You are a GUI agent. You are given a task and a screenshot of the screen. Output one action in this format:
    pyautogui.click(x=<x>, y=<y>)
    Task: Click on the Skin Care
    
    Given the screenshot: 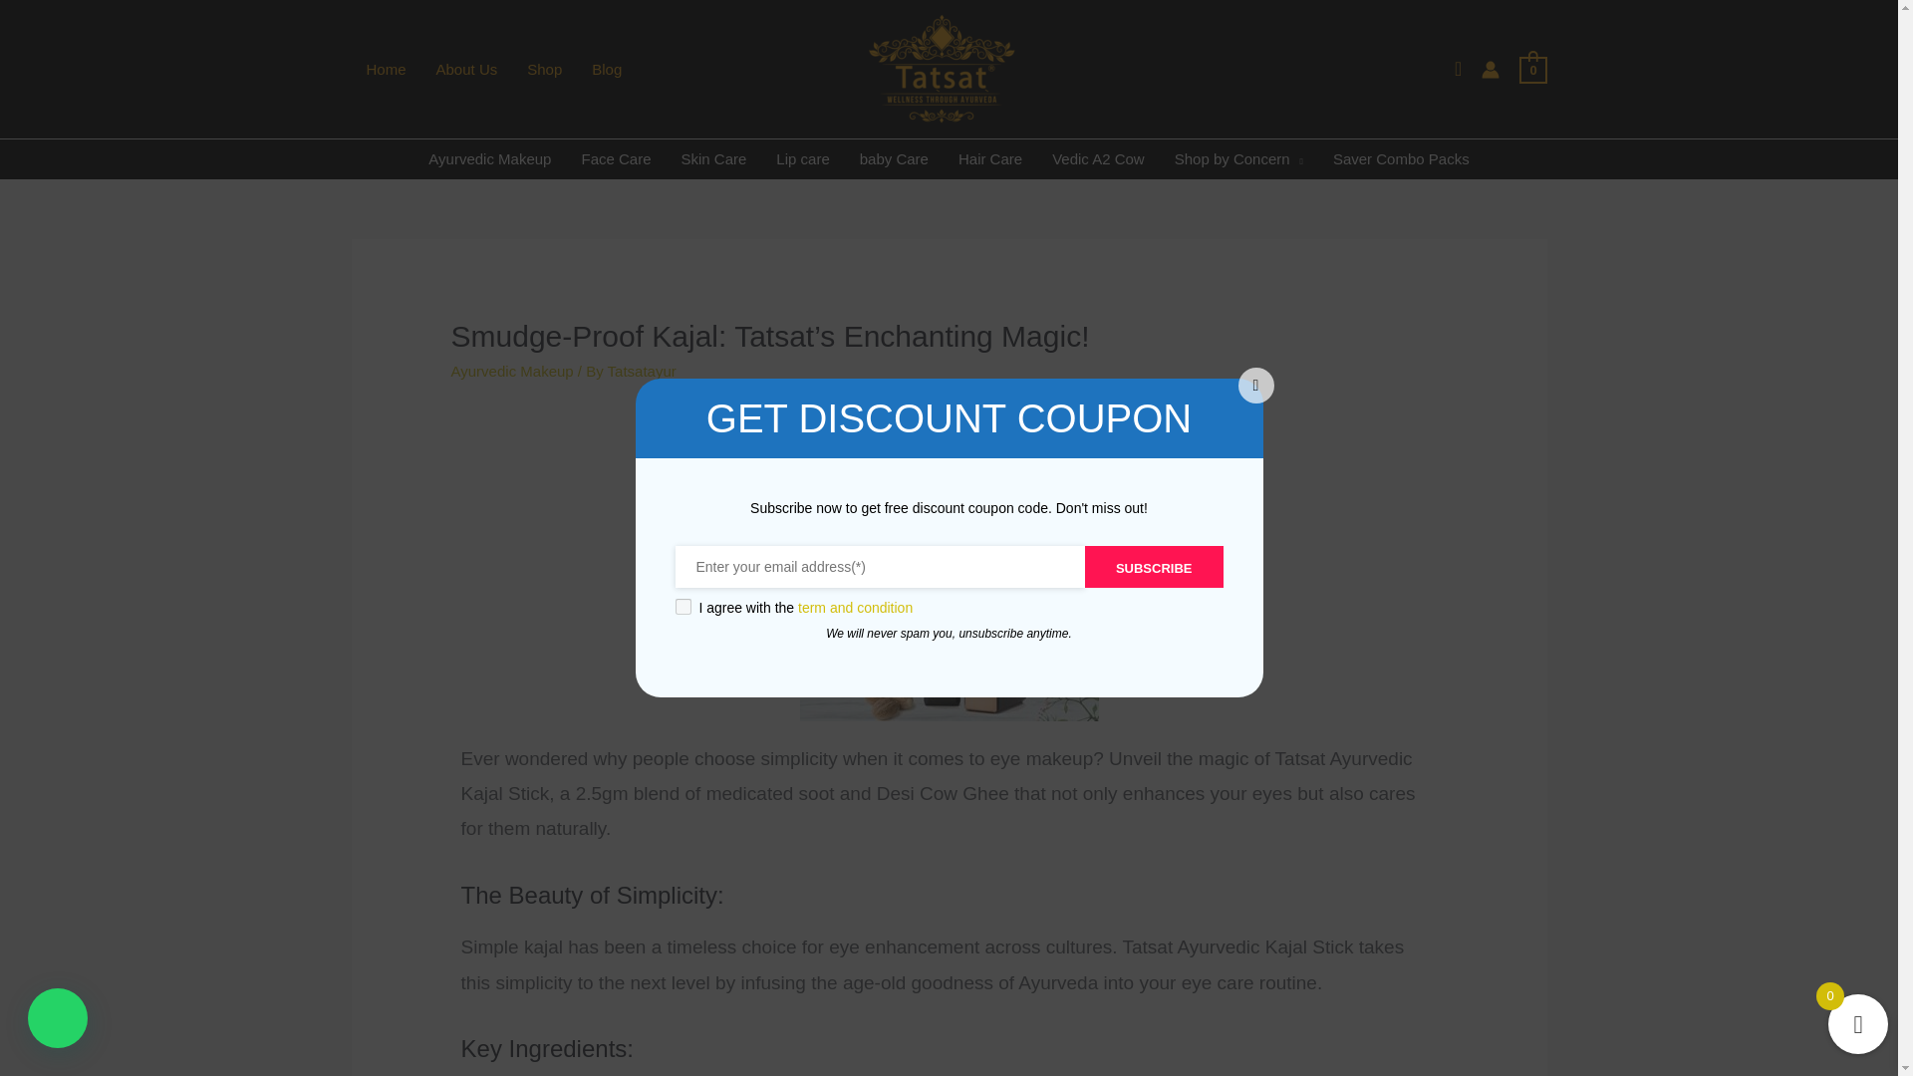 What is the action you would take?
    pyautogui.click(x=713, y=159)
    